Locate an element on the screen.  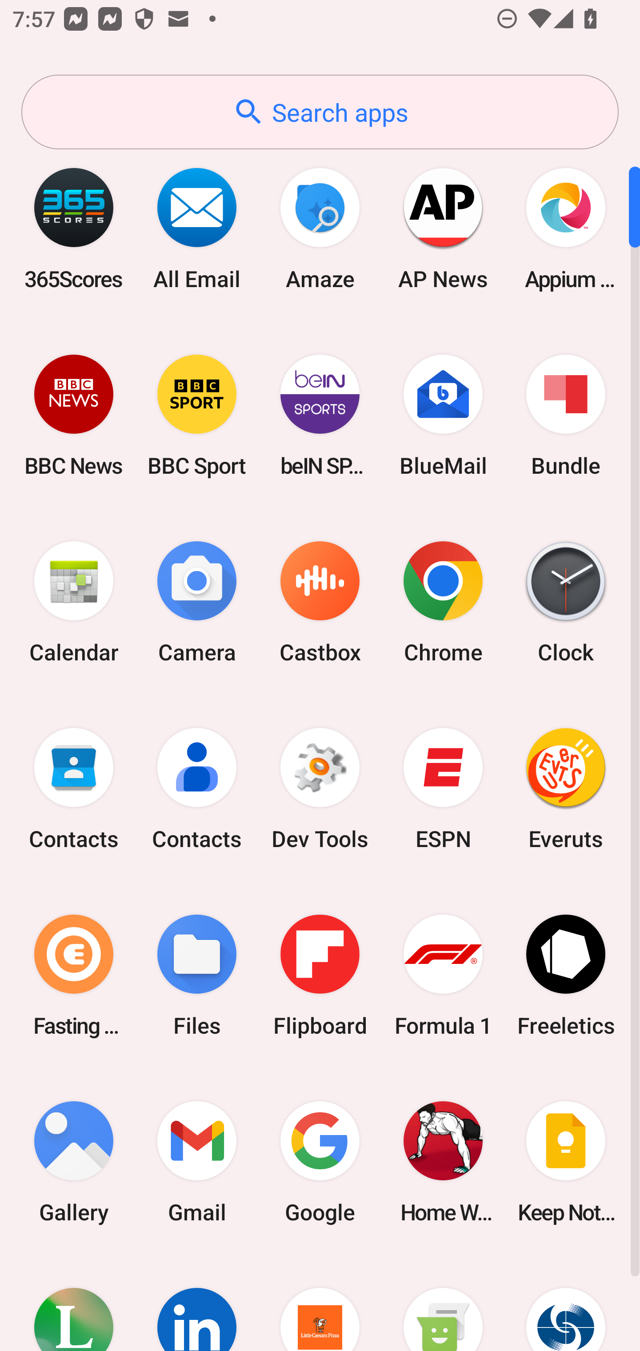
AP News is located at coordinates (443, 228).